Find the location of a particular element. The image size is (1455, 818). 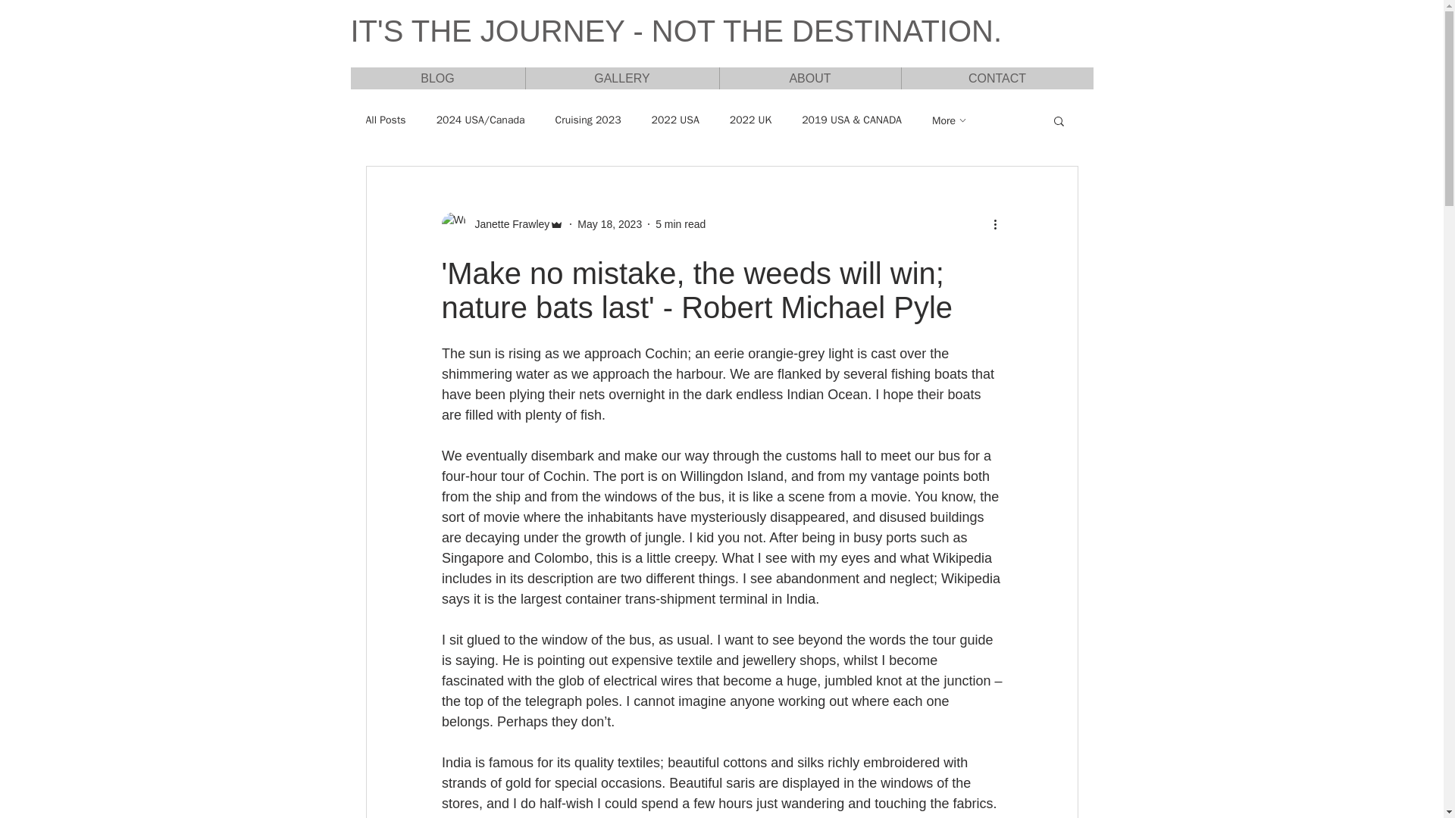

5 min read is located at coordinates (681, 224).